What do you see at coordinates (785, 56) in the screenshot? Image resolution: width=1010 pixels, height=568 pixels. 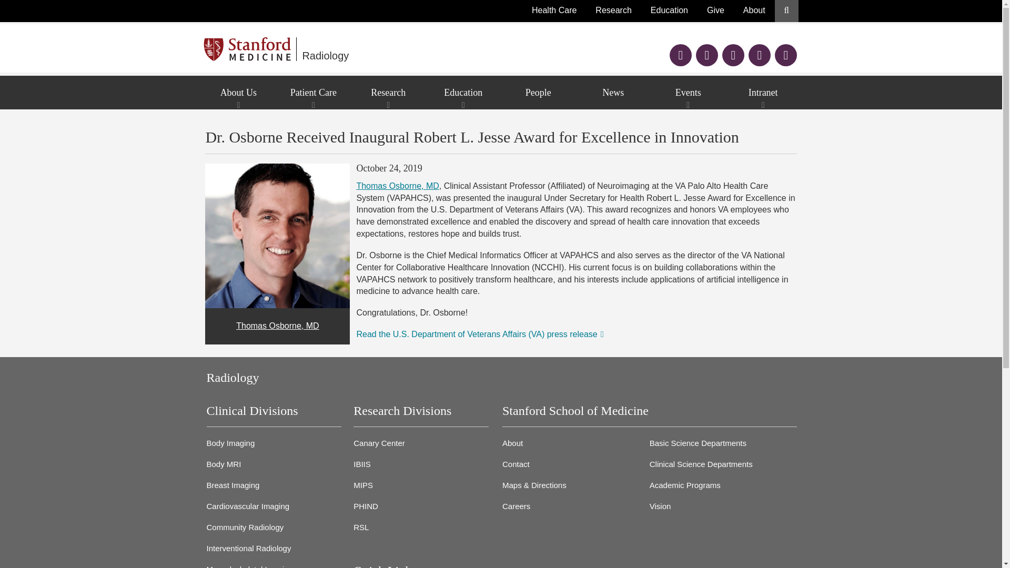 I see `See us on youtube` at bounding box center [785, 56].